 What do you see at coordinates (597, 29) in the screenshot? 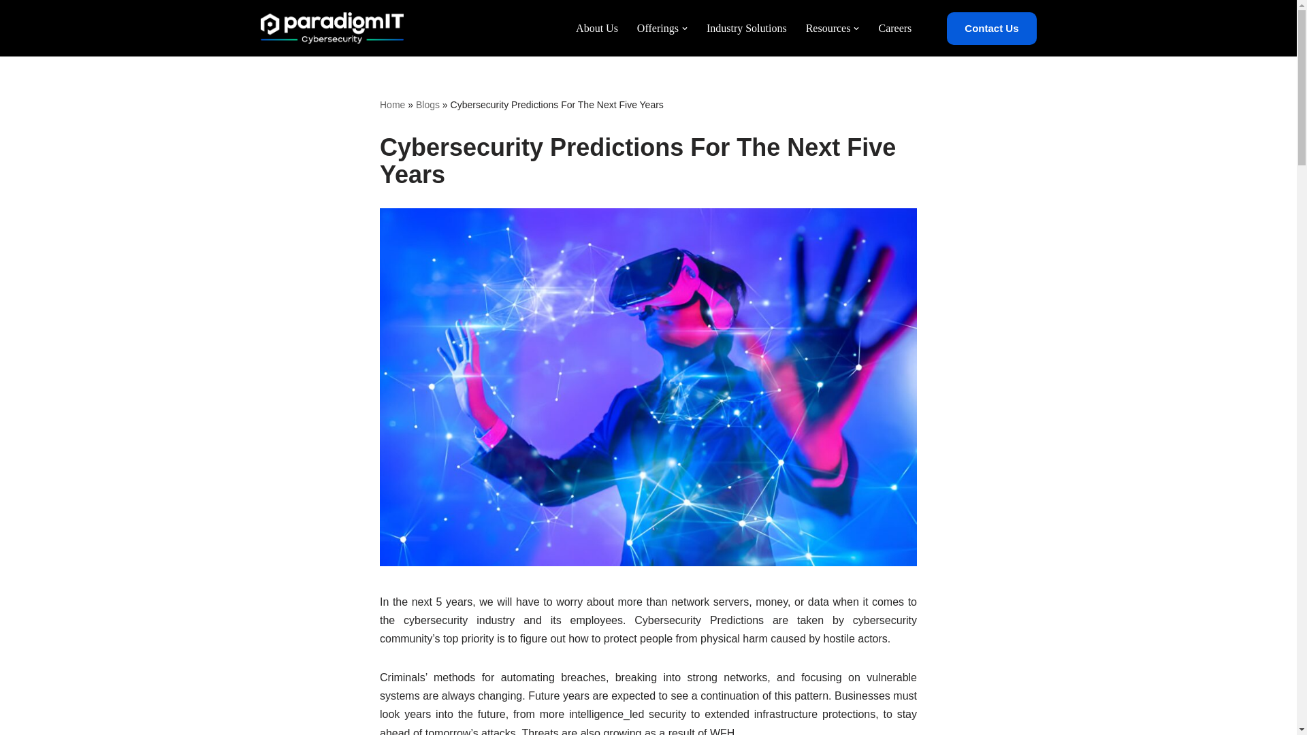
I see `About Us` at bounding box center [597, 29].